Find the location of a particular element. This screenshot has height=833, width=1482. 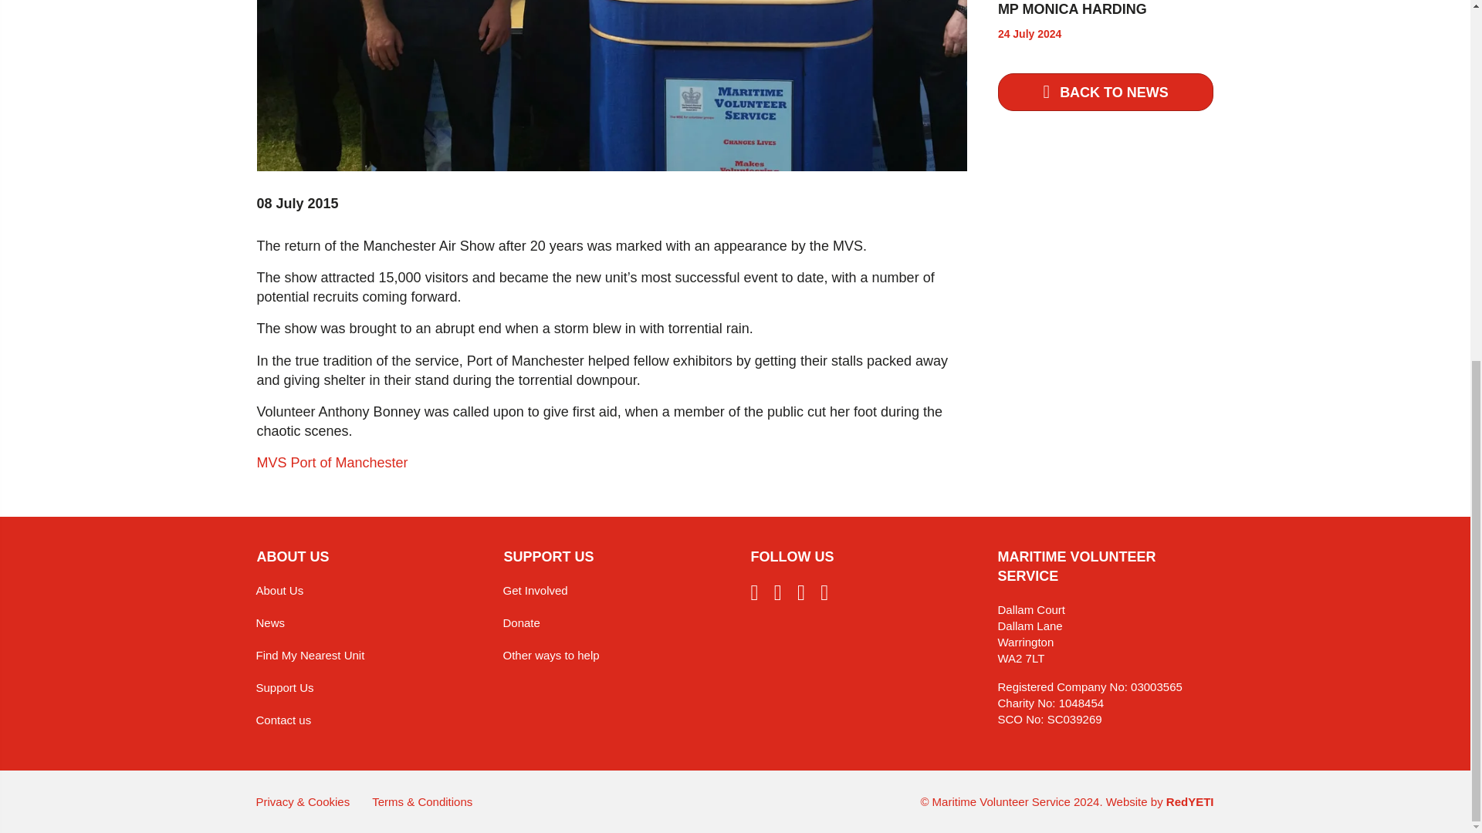

BACK TO NEWS is located at coordinates (1105, 92).